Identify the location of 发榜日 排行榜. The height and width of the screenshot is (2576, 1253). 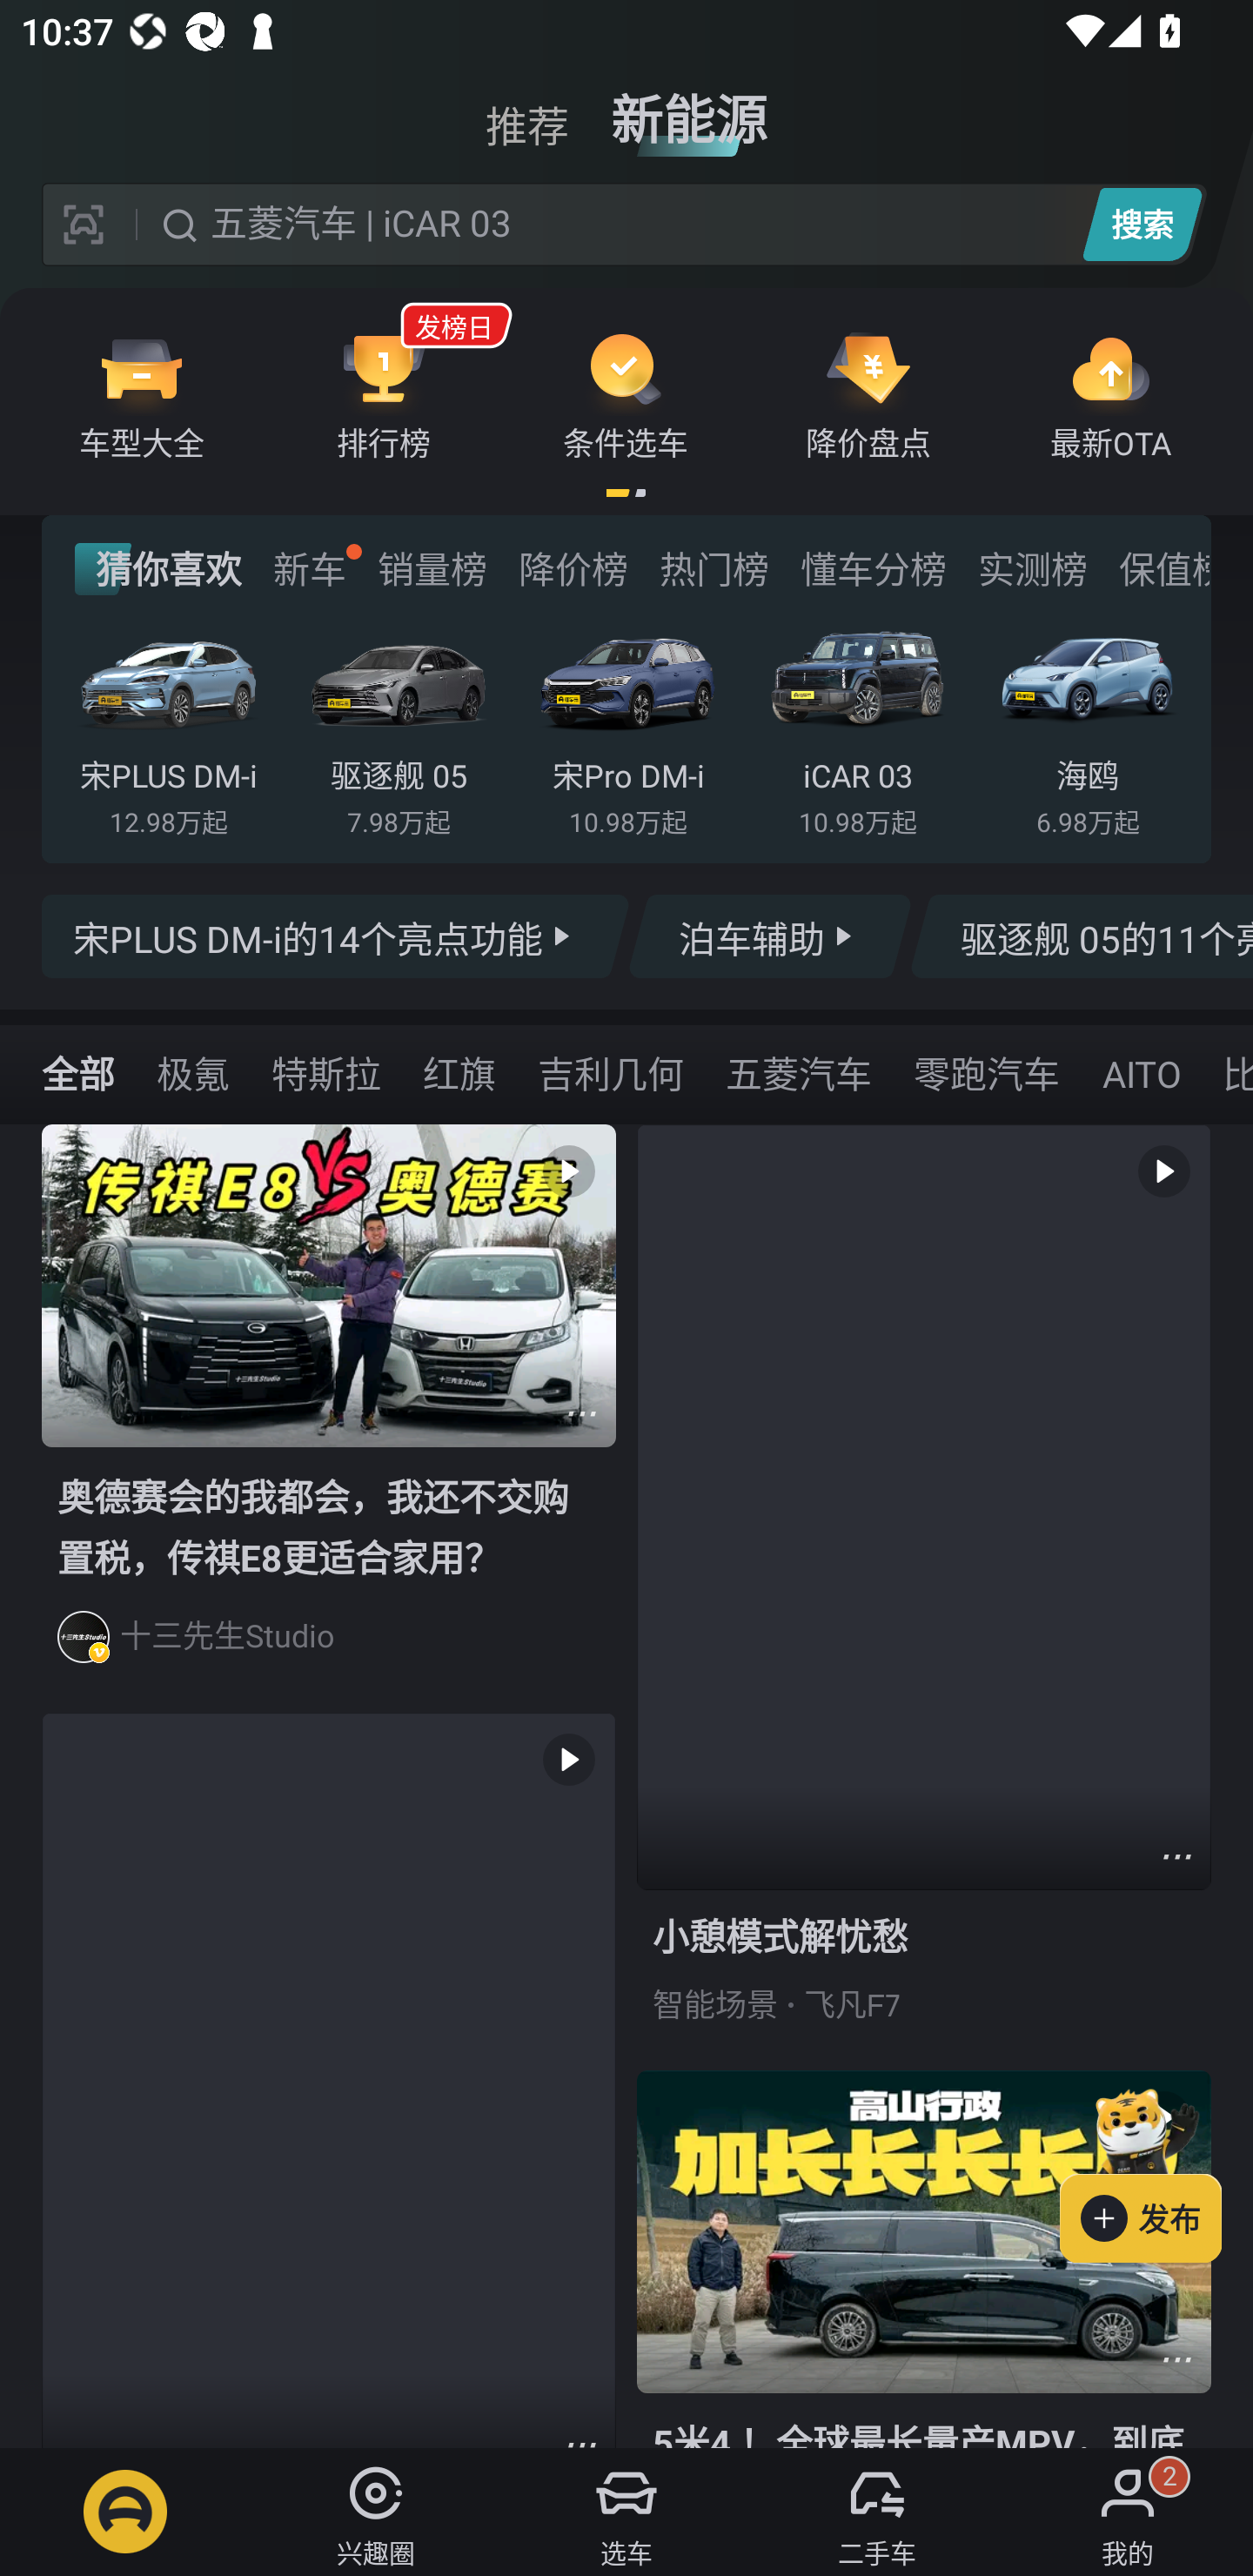
(384, 395).